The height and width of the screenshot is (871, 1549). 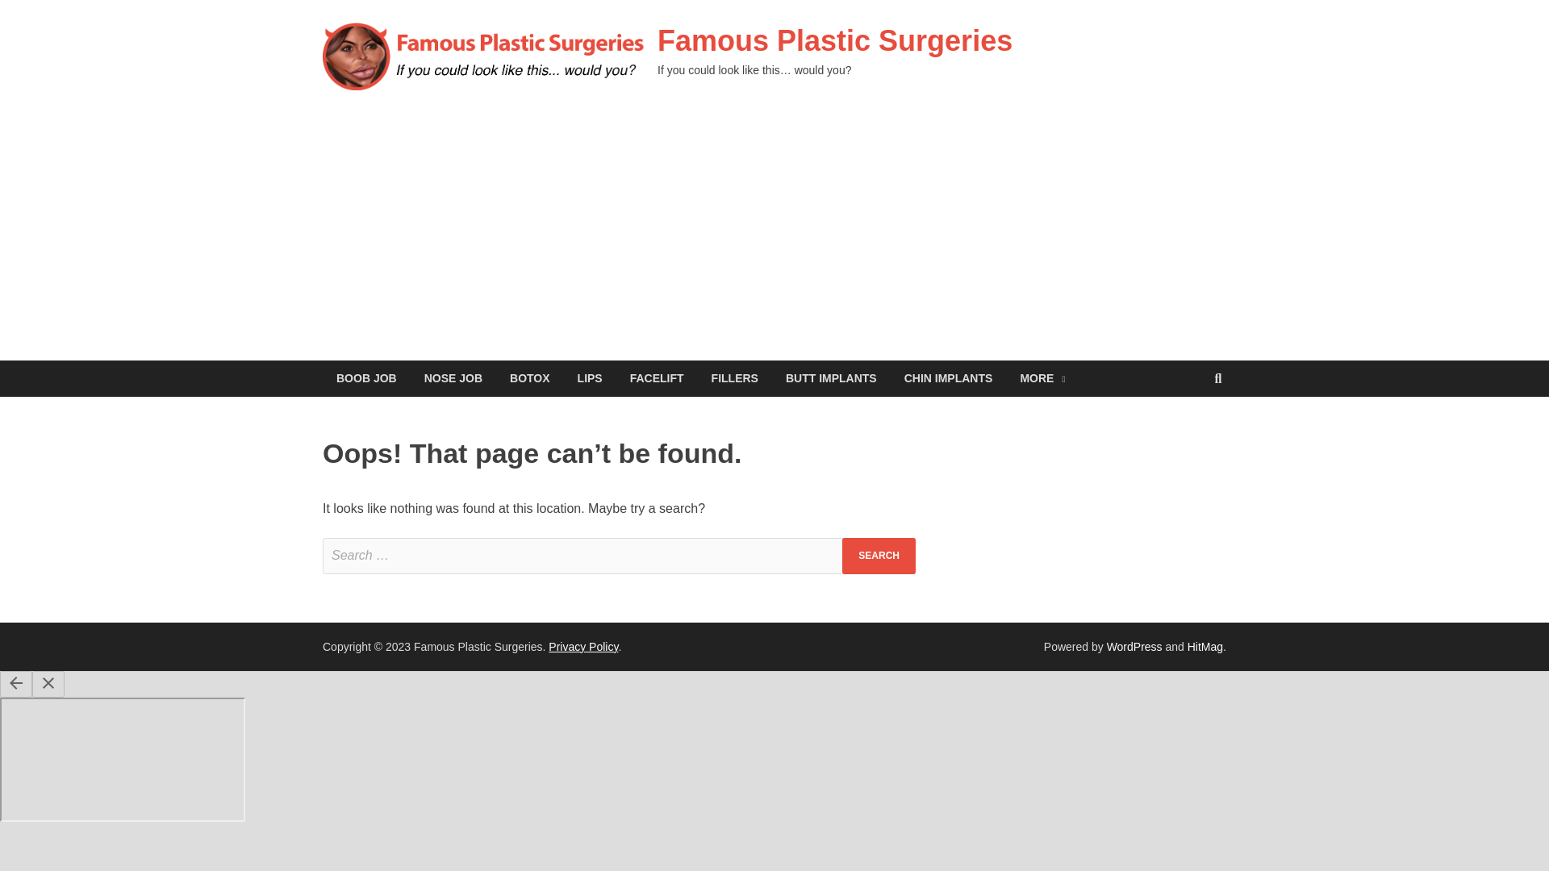 I want to click on Search, so click(x=879, y=556).